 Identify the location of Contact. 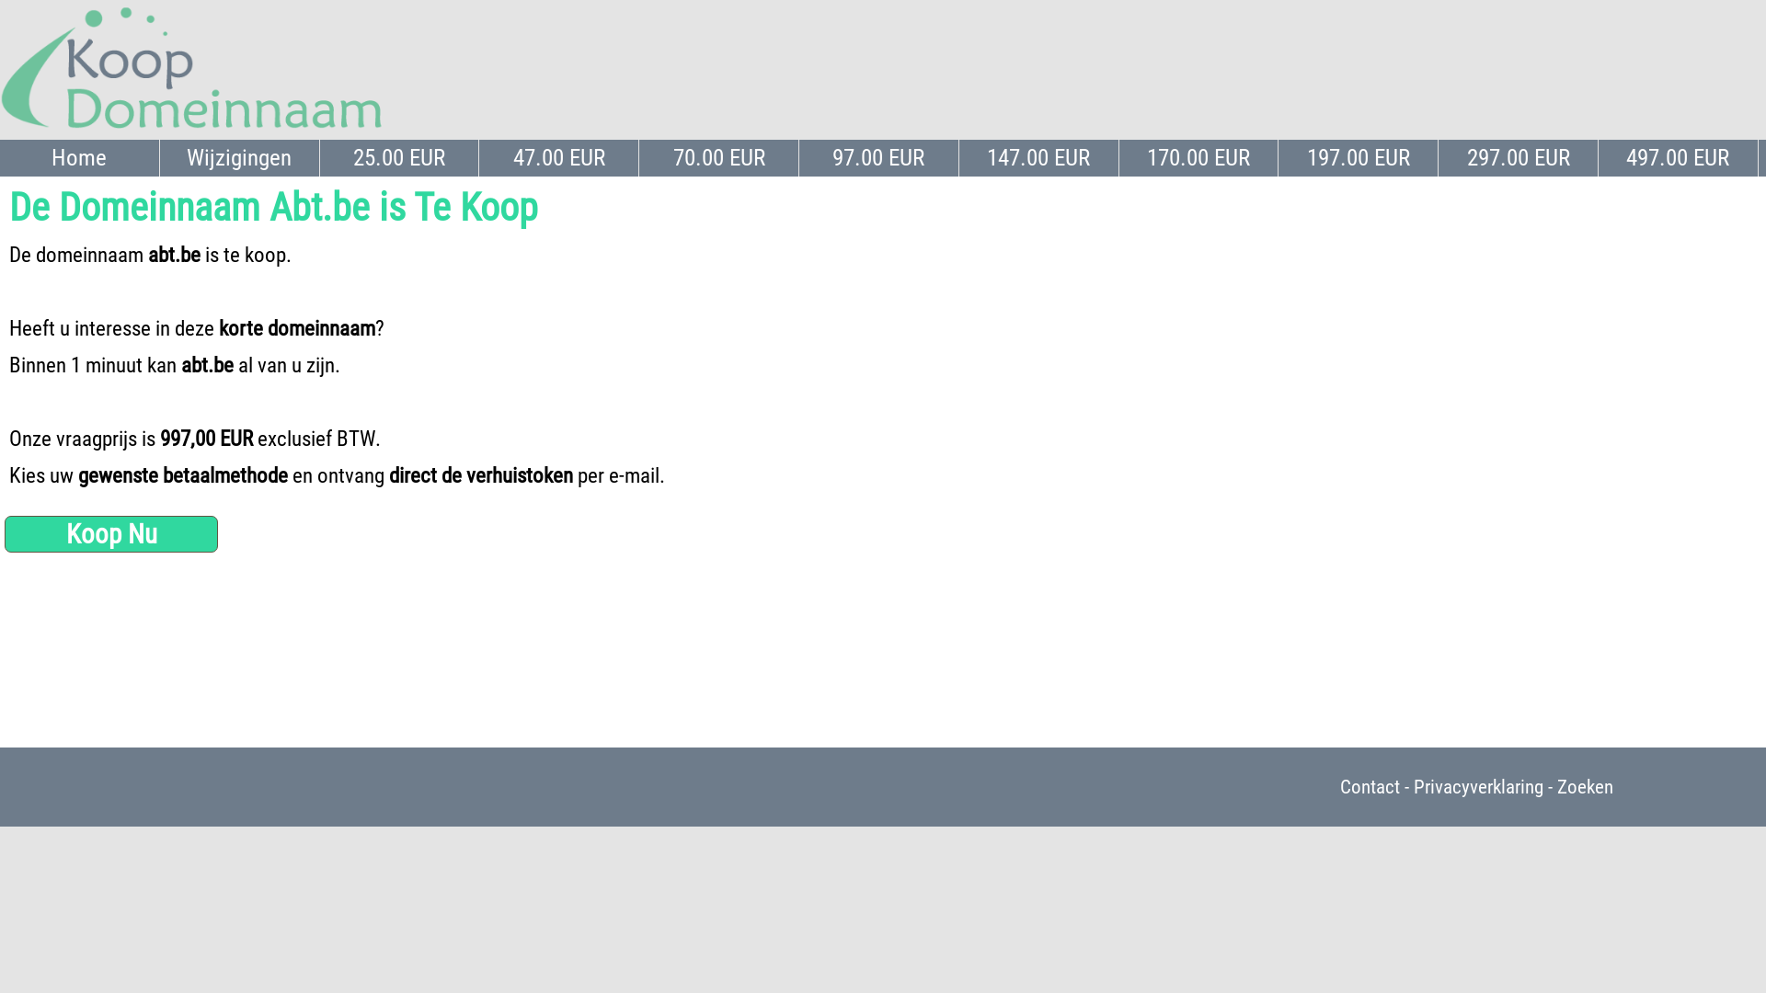
(1370, 787).